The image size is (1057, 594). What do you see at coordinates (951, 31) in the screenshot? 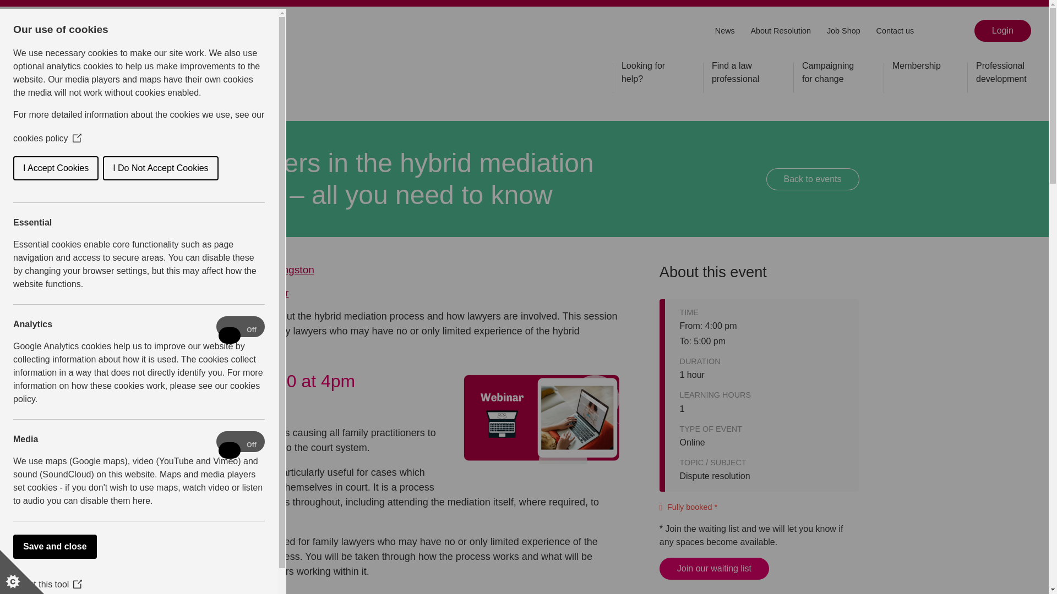
I see `Search` at bounding box center [951, 31].